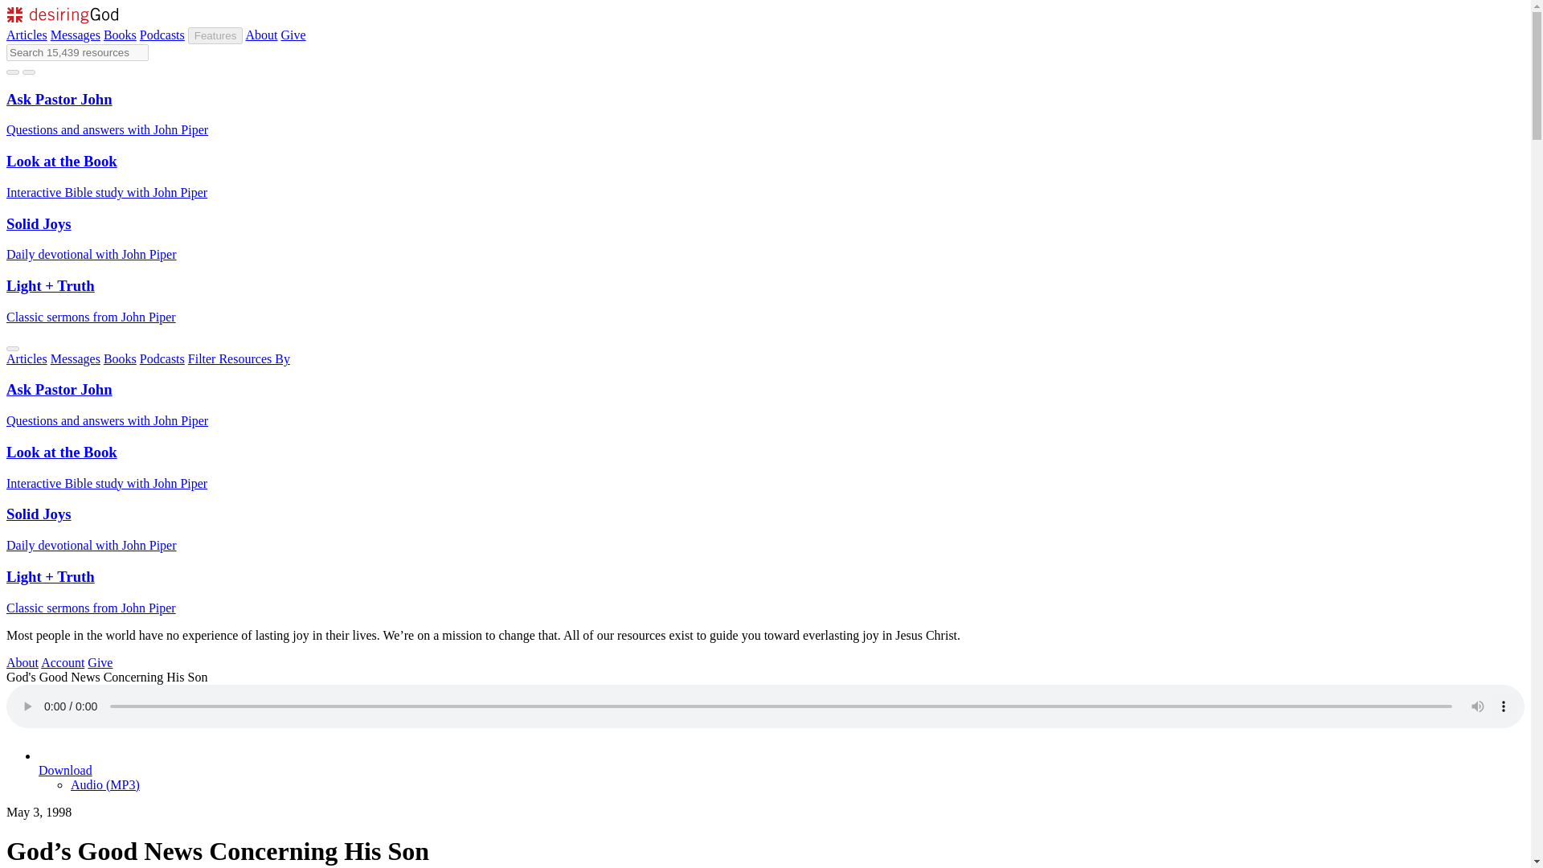  What do you see at coordinates (162, 358) in the screenshot?
I see `Podcasts` at bounding box center [162, 358].